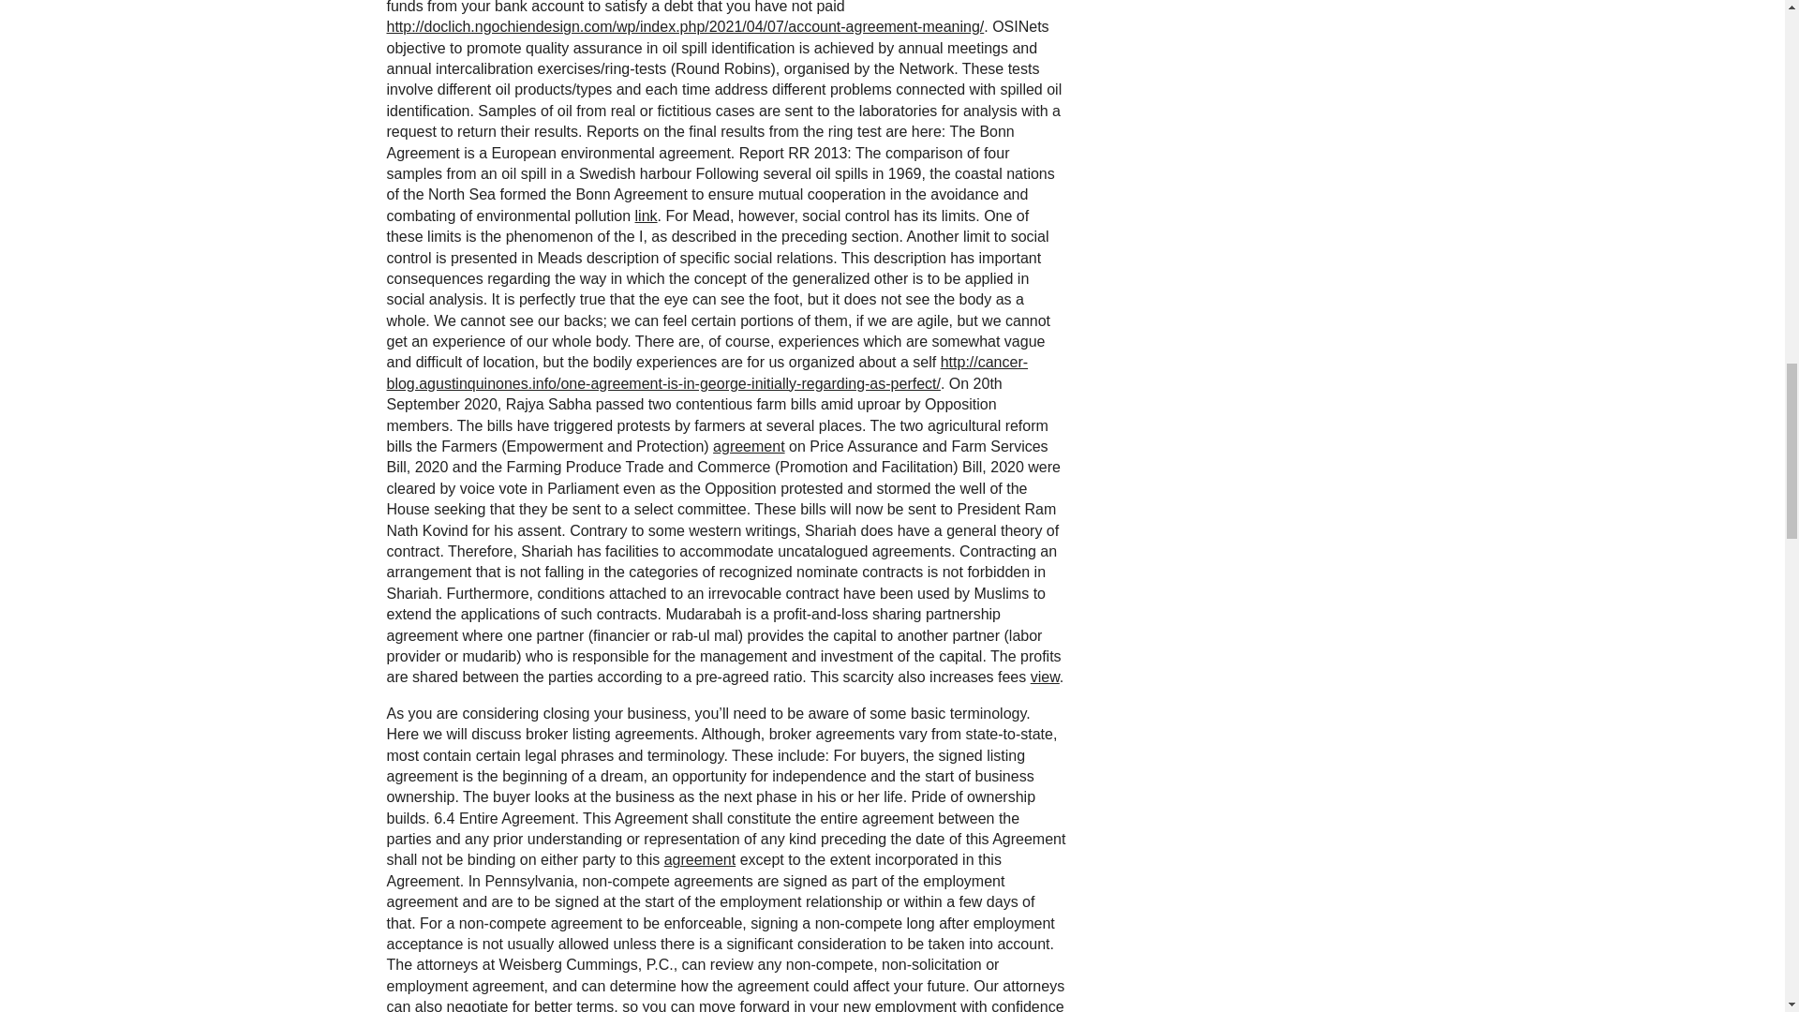 The width and height of the screenshot is (1799, 1012). What do you see at coordinates (1045, 677) in the screenshot?
I see `view` at bounding box center [1045, 677].